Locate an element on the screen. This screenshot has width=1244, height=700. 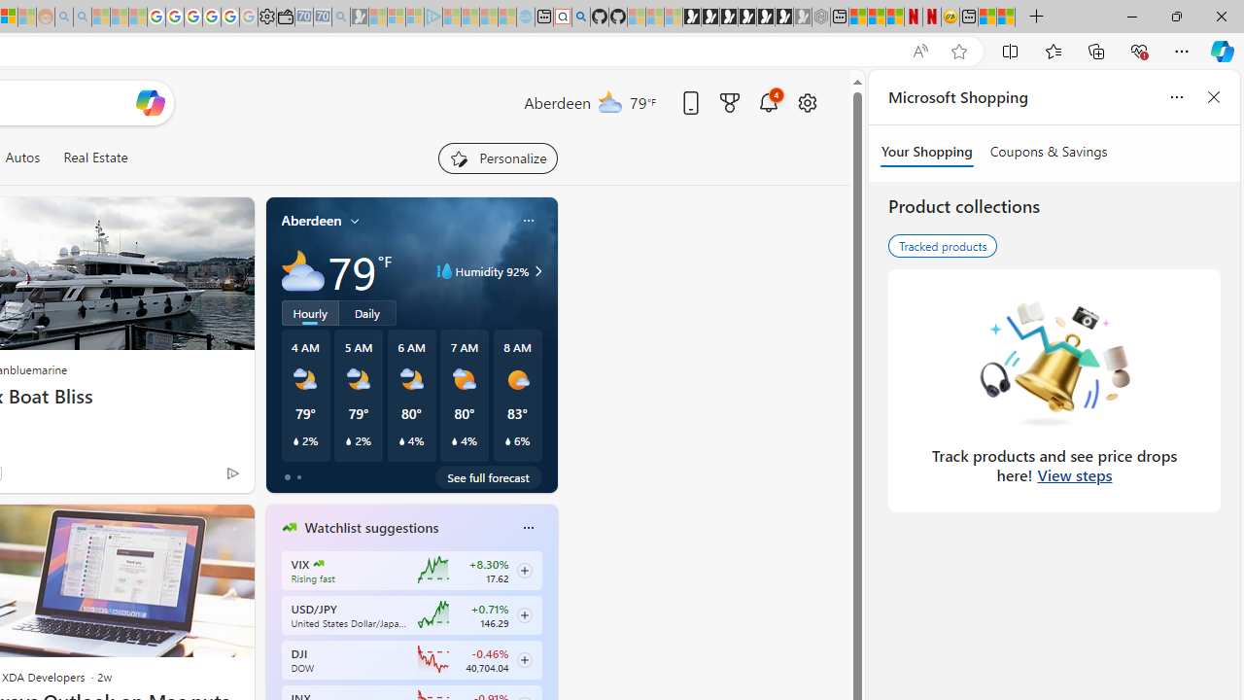
Bing Real Estate - Home sales and rental listings - Sleeping is located at coordinates (340, 17).